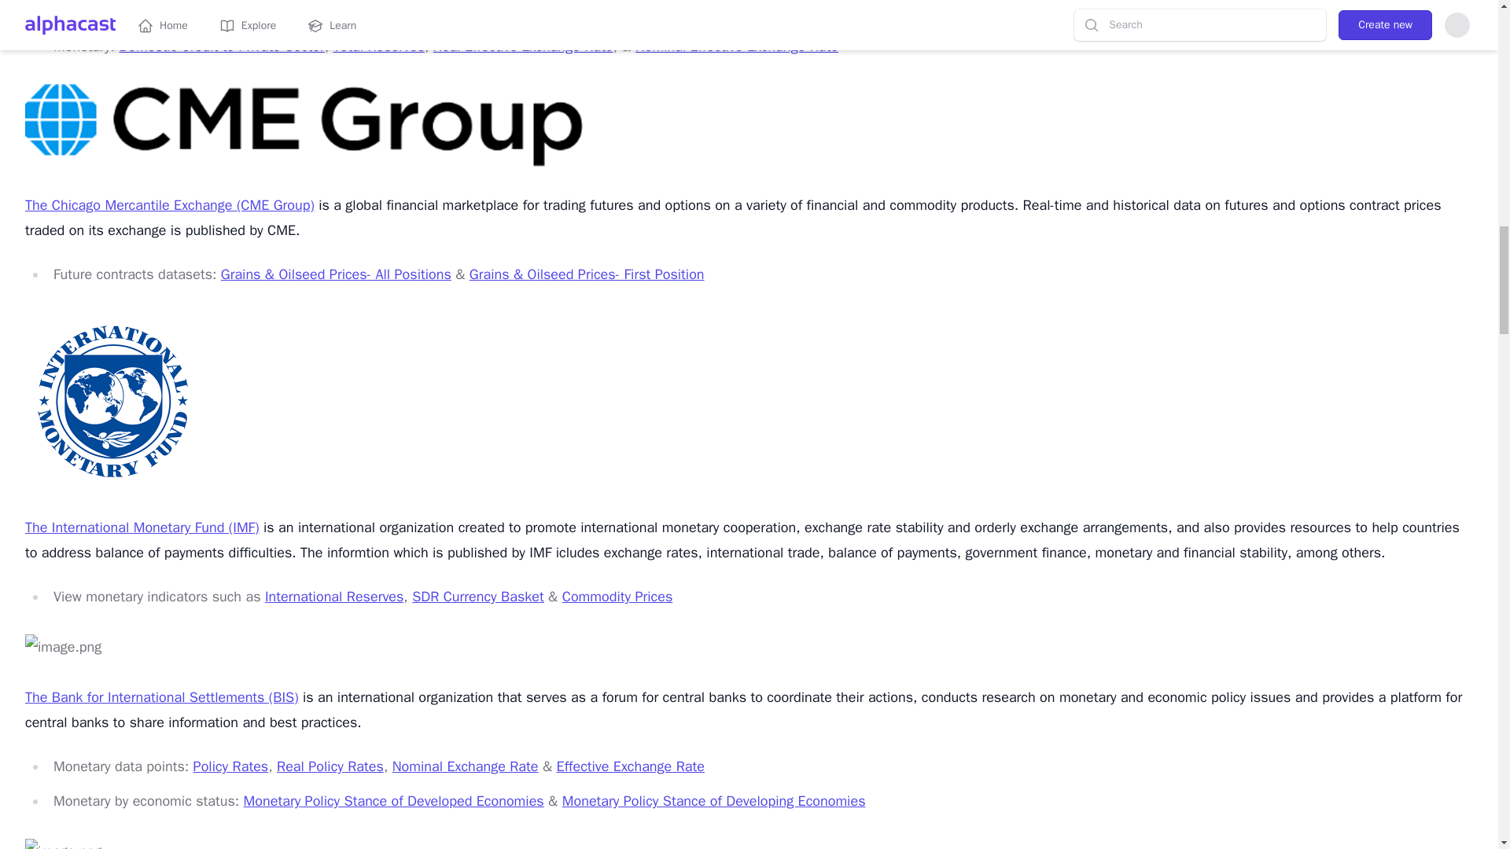  I want to click on Real Effective Exchange Rate, so click(523, 46).